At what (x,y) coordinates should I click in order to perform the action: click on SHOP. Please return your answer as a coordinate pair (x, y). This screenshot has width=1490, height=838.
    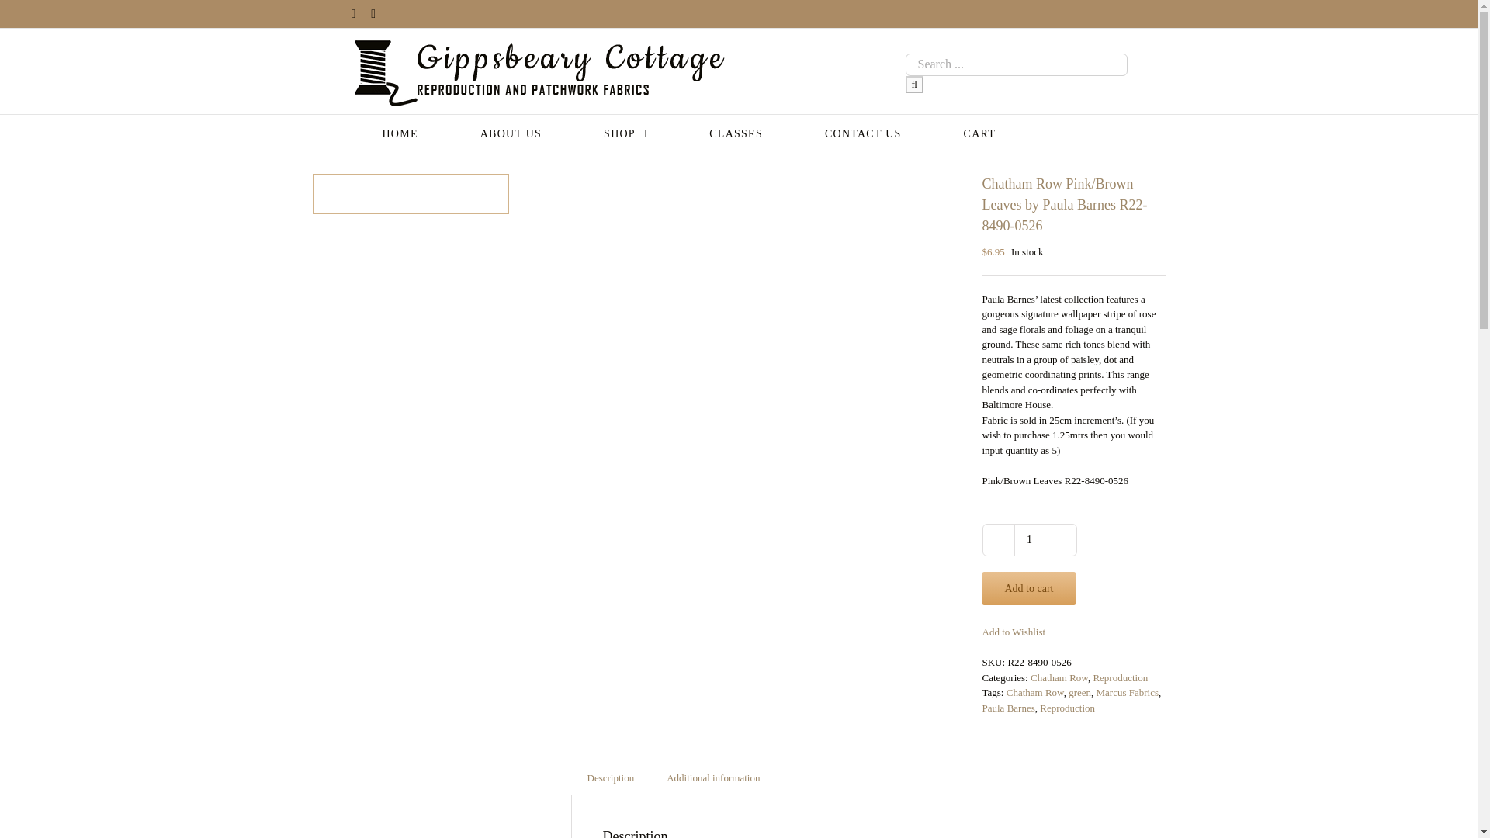
    Looking at the image, I should click on (625, 133).